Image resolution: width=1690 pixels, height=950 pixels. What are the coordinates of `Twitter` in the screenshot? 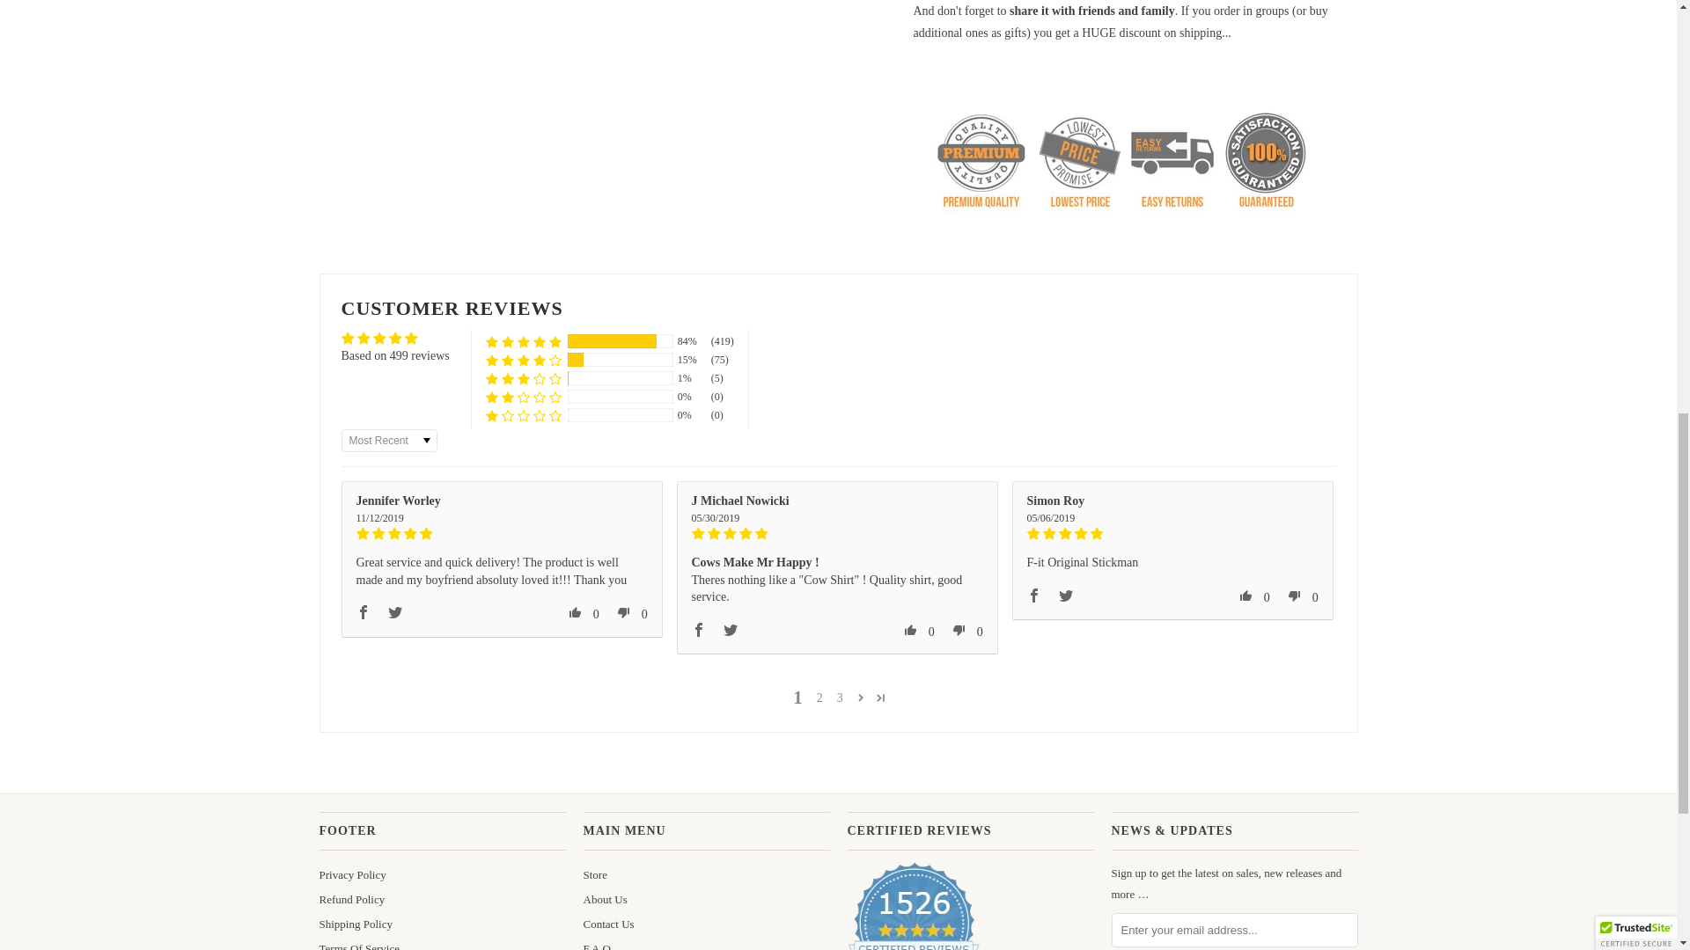 It's located at (394, 612).